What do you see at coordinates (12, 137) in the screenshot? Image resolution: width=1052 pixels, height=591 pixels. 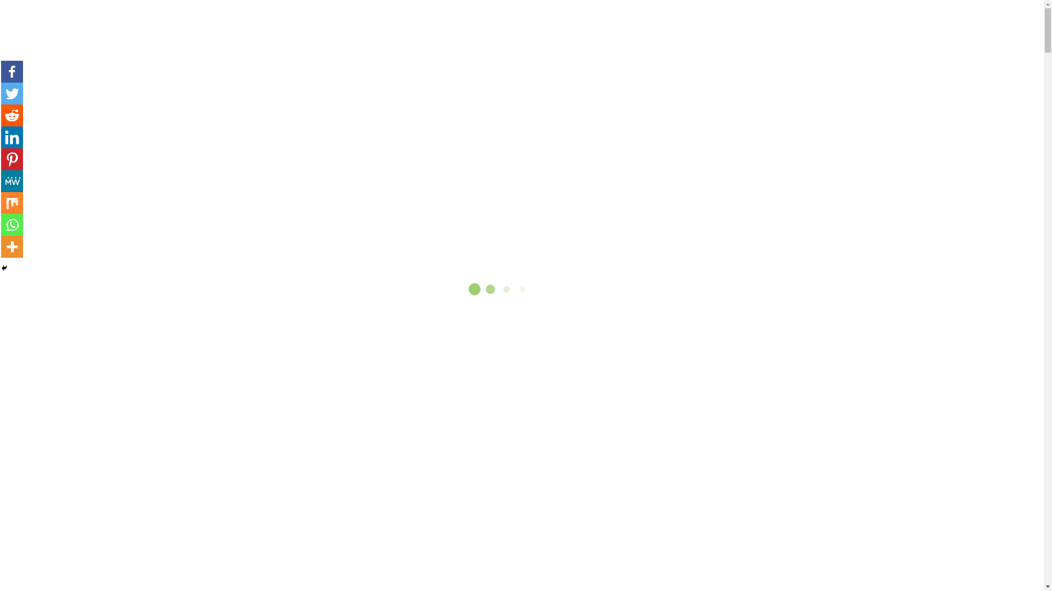 I see `Linkedin` at bounding box center [12, 137].